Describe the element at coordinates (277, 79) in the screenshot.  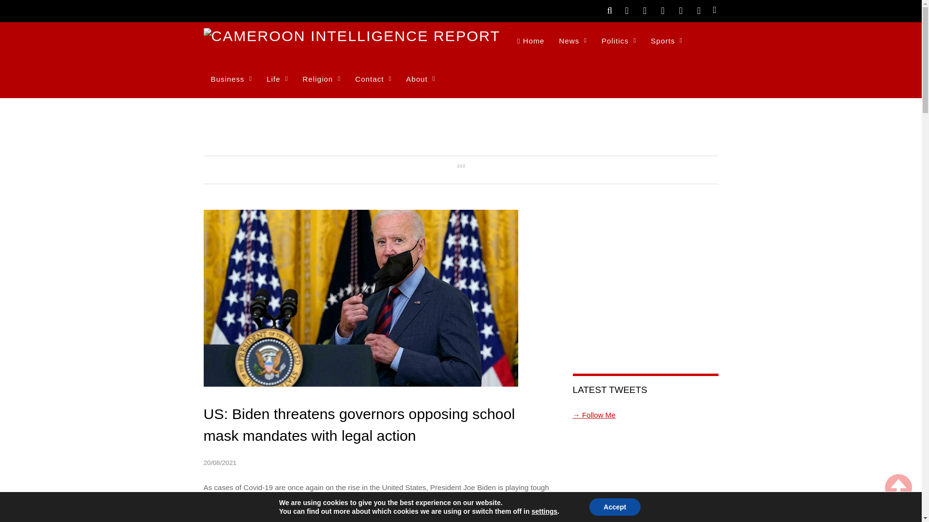
I see `Life` at that location.